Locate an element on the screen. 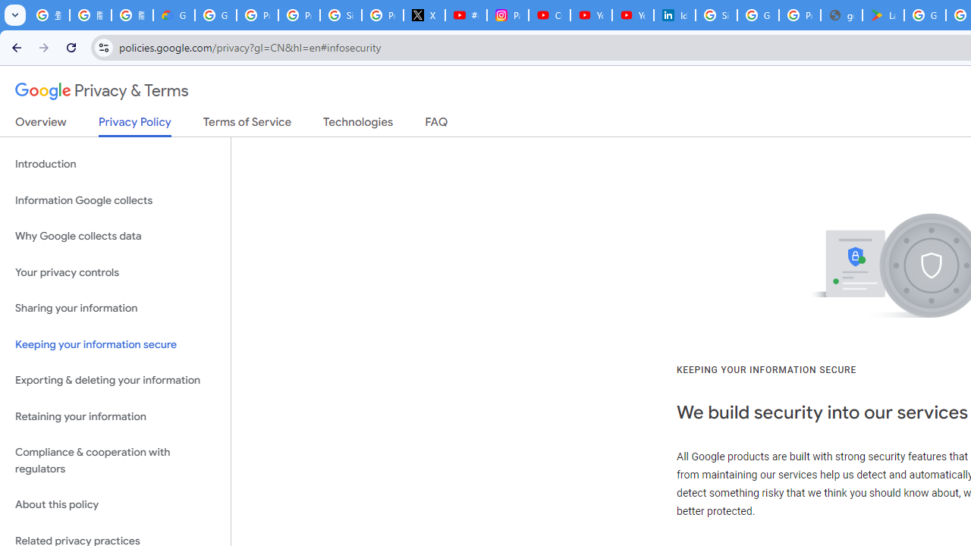 The width and height of the screenshot is (971, 546). X is located at coordinates (425, 15).